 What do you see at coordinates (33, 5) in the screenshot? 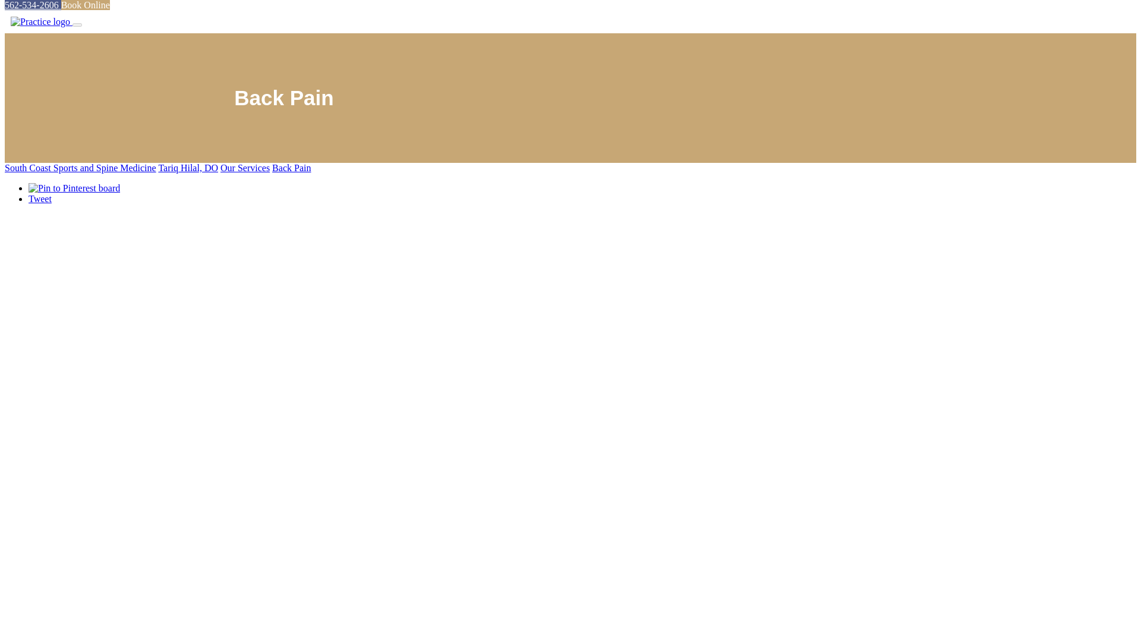
I see `562-534-2606` at bounding box center [33, 5].